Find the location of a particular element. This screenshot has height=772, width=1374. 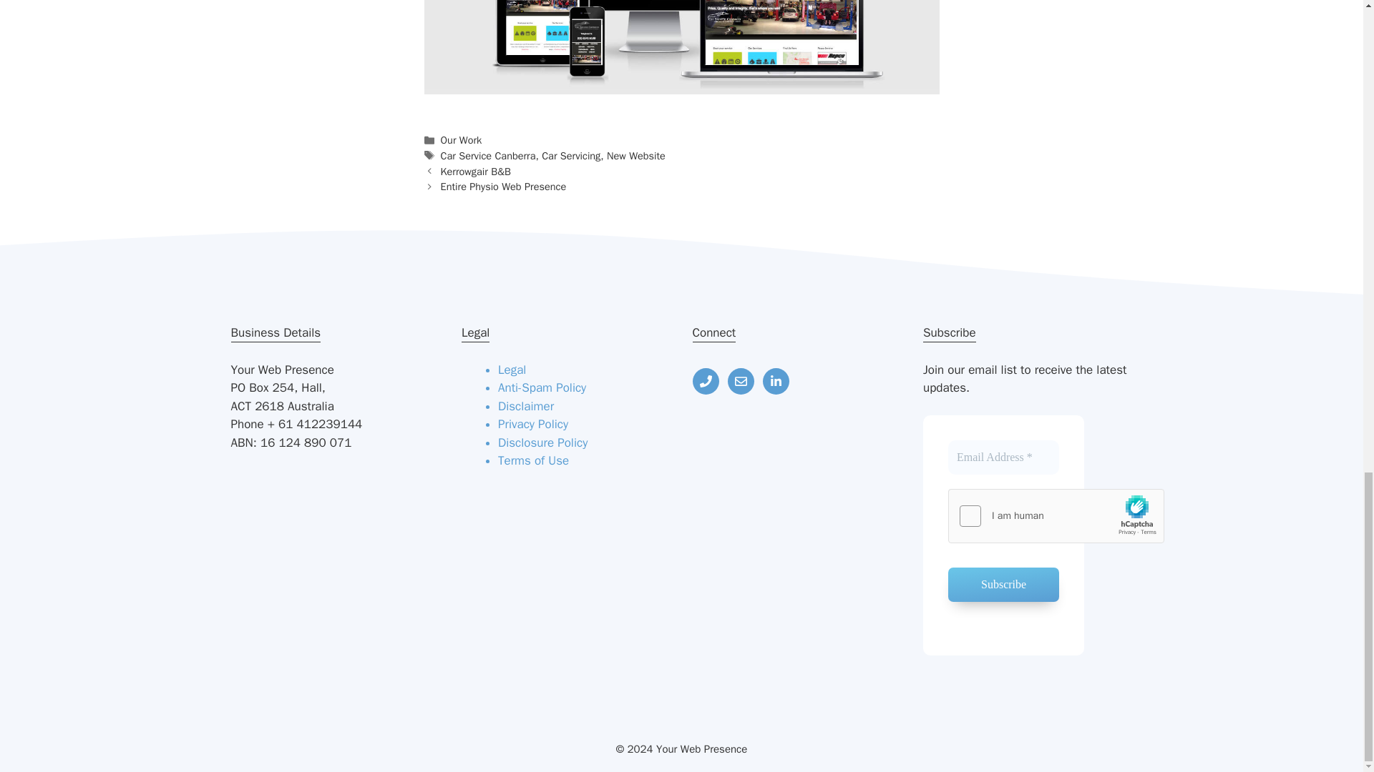

New Website is located at coordinates (635, 156).